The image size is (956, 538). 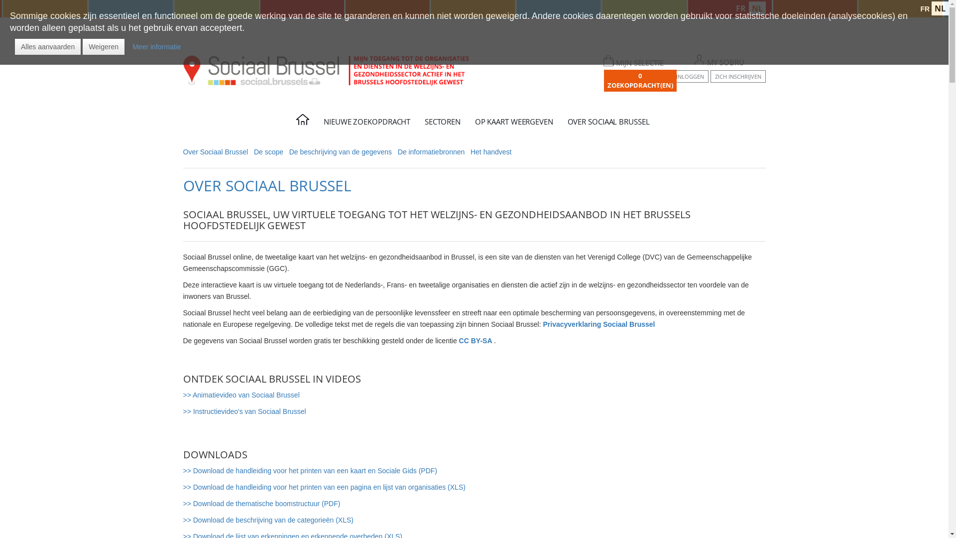 I want to click on INLOGGEN, so click(x=690, y=77).